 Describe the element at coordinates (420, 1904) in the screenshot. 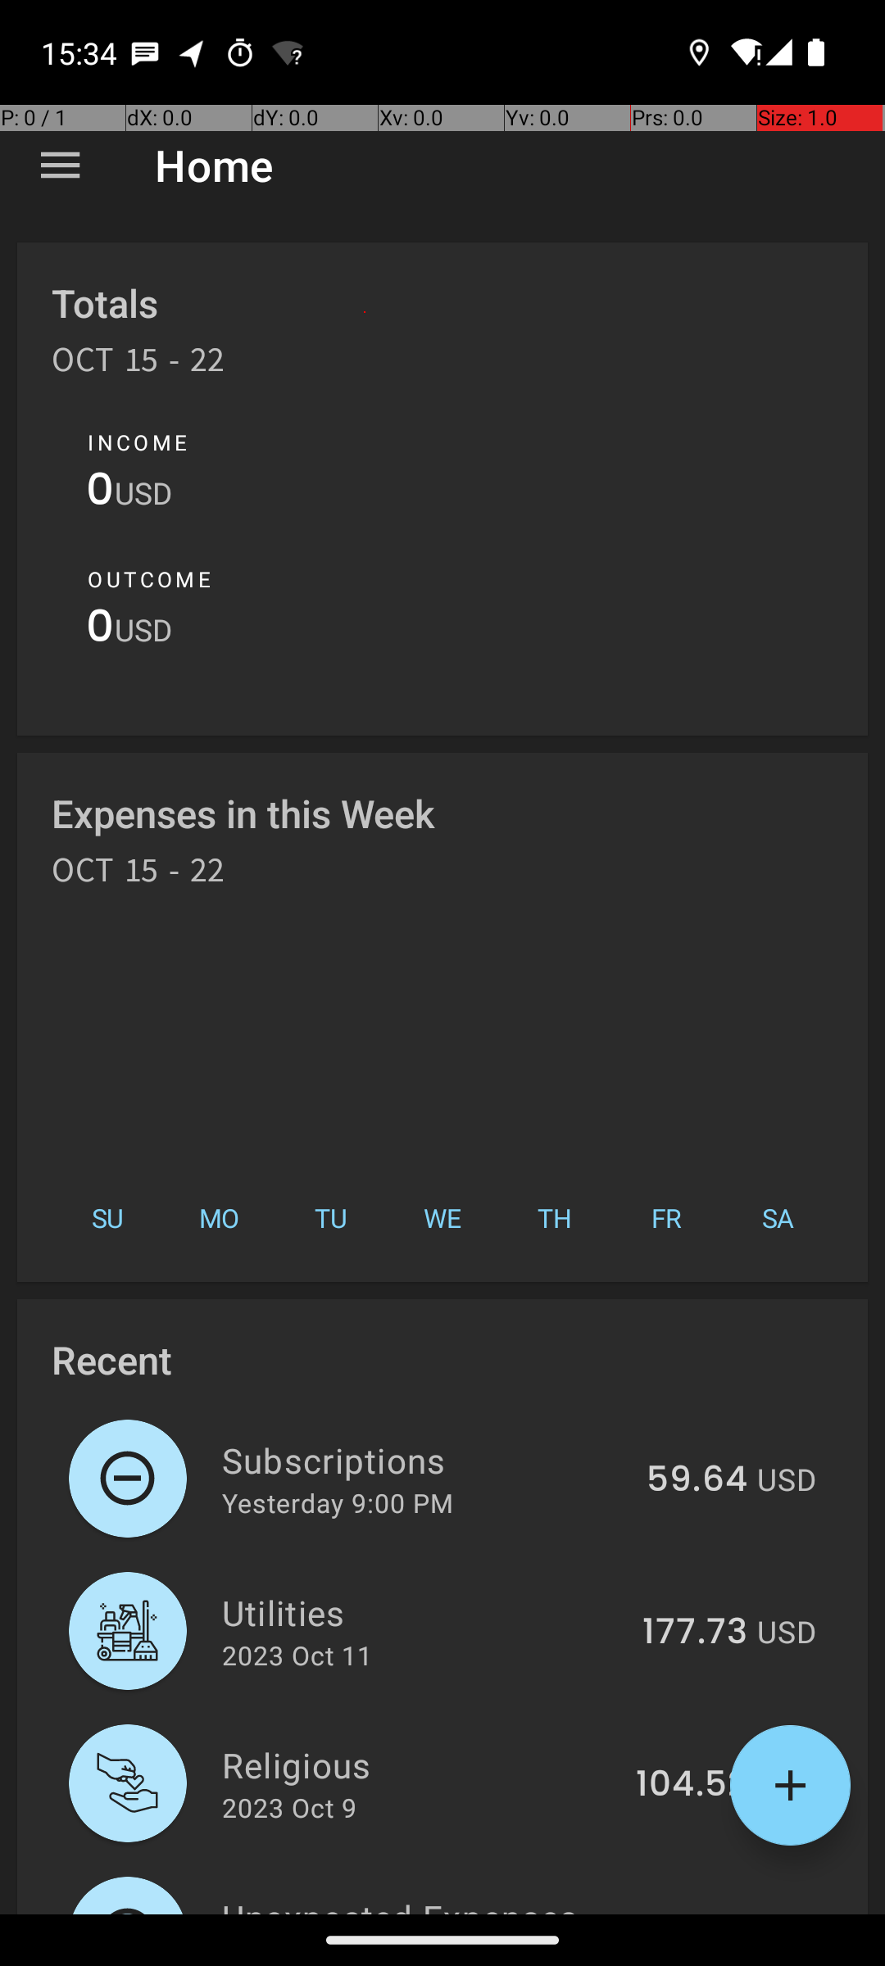

I see `Unexpected Expenses` at that location.